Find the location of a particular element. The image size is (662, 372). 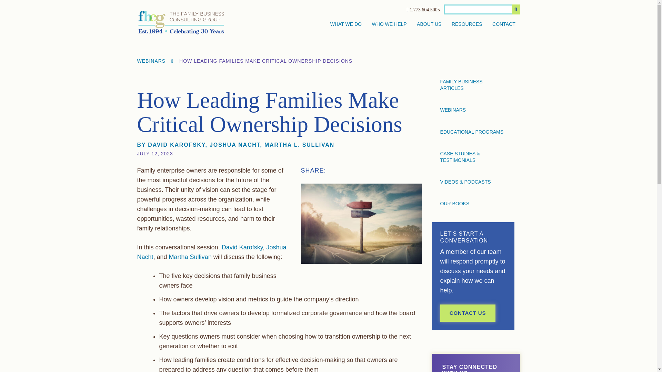

DAVID KAROFSKY is located at coordinates (177, 145).